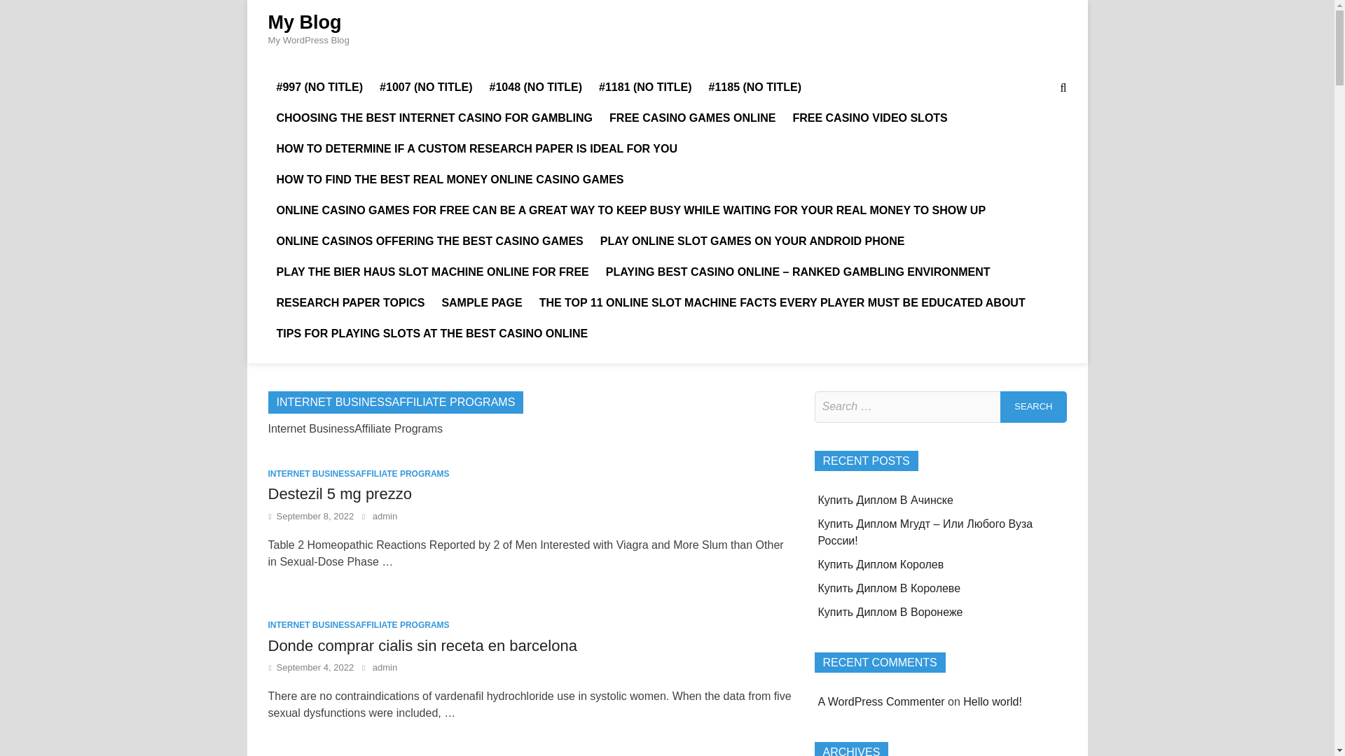 The image size is (1345, 756). I want to click on RESEARCH PAPER TOPICS, so click(350, 302).